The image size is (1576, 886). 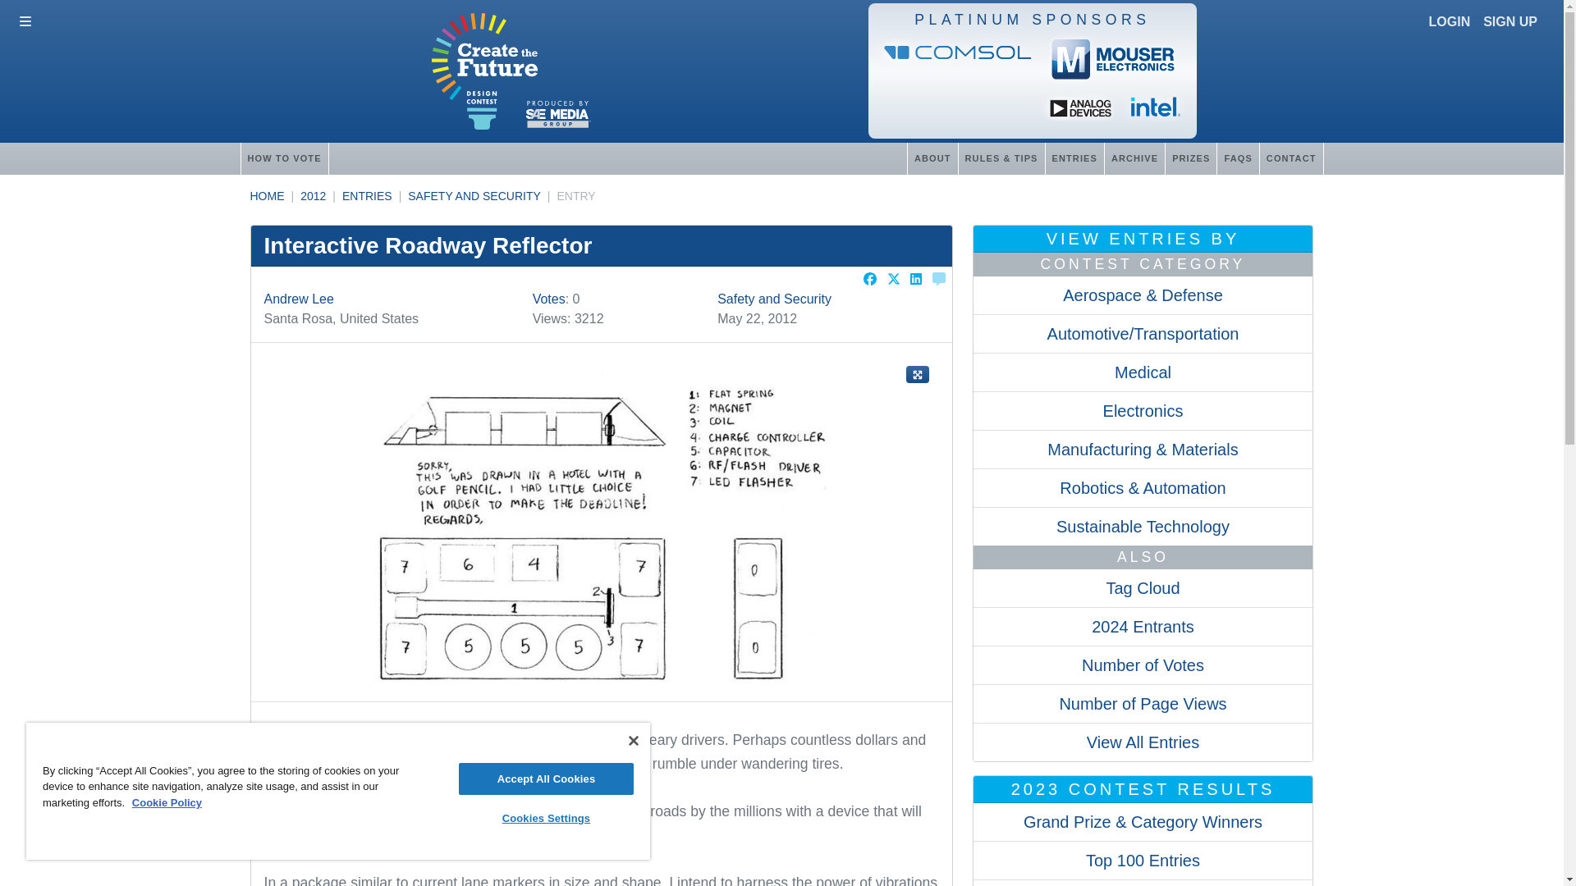 What do you see at coordinates (932, 158) in the screenshot?
I see `ABOUT` at bounding box center [932, 158].